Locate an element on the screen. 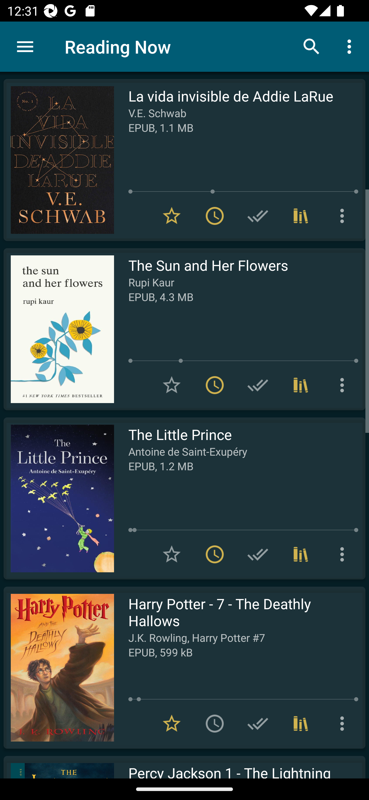 This screenshot has width=369, height=800. More options is located at coordinates (344, 216).